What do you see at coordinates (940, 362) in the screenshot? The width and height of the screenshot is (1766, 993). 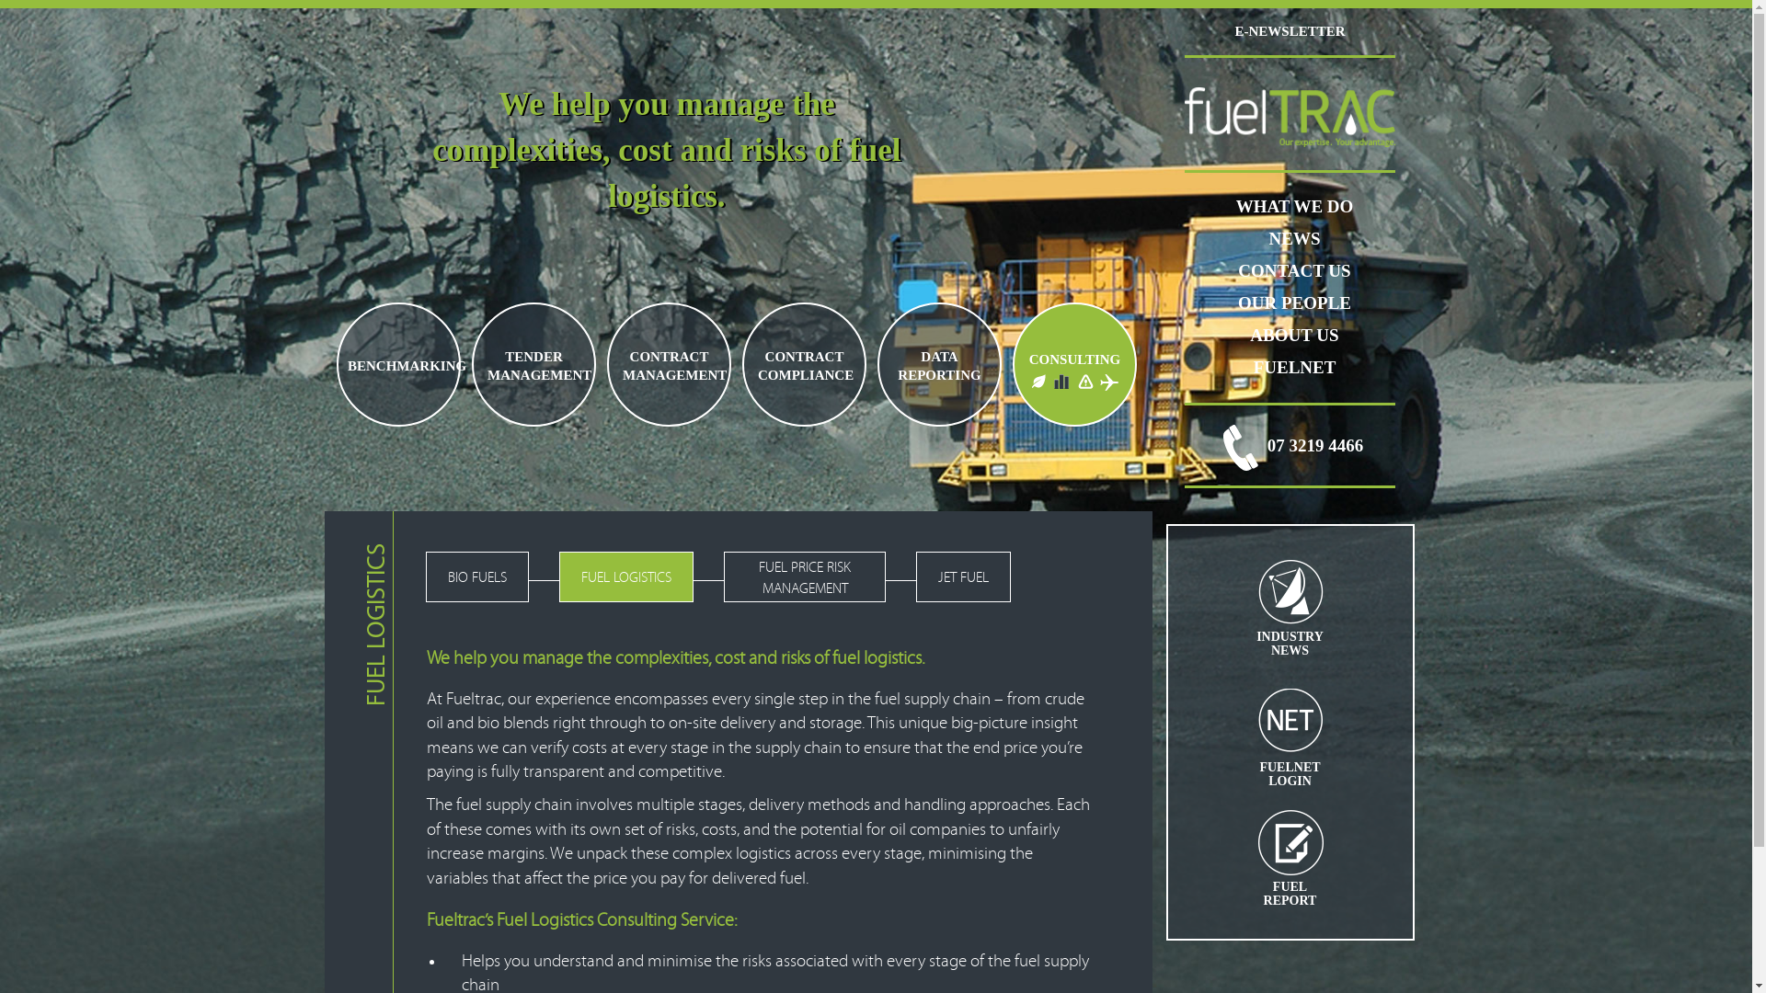 I see `DATA REPORTING` at bounding box center [940, 362].